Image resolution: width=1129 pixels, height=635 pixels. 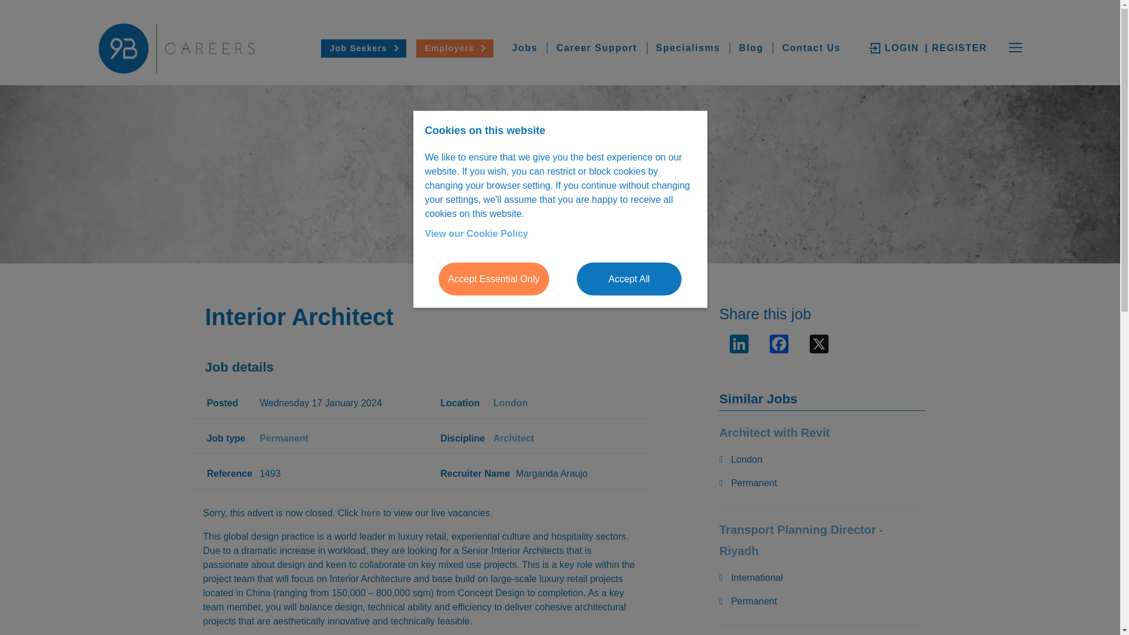 I want to click on Blog, so click(x=751, y=48).